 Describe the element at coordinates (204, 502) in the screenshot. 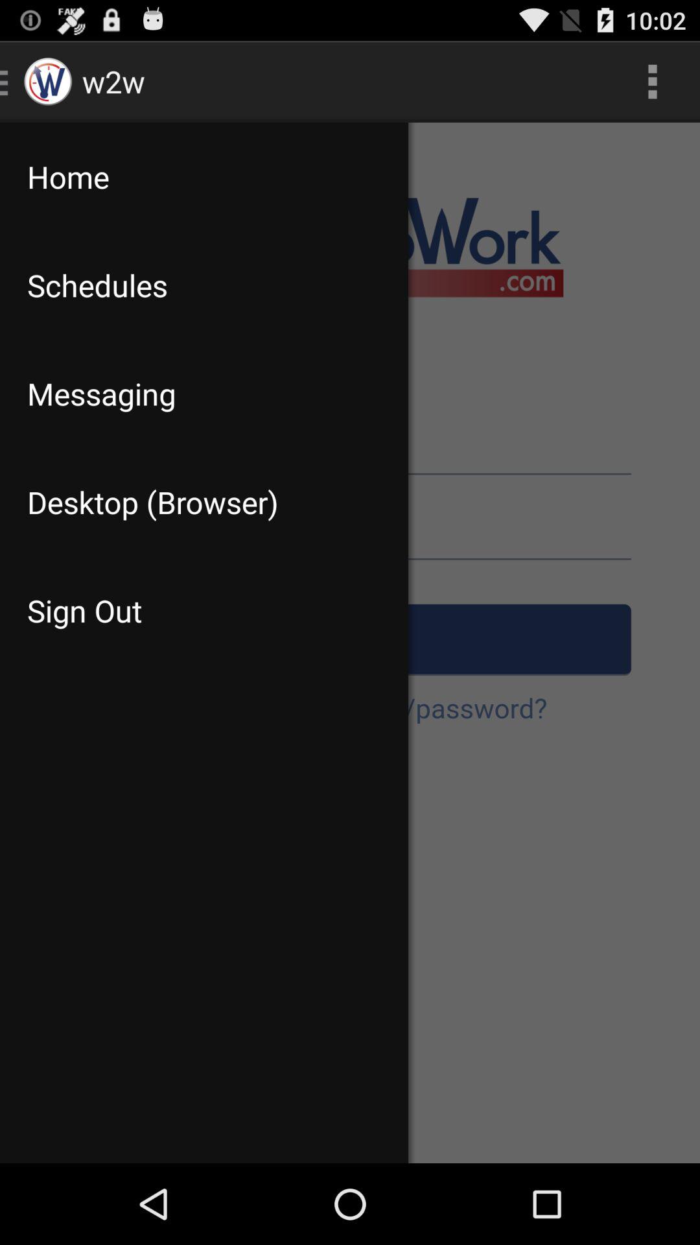

I see `turn off app below the messaging app` at that location.